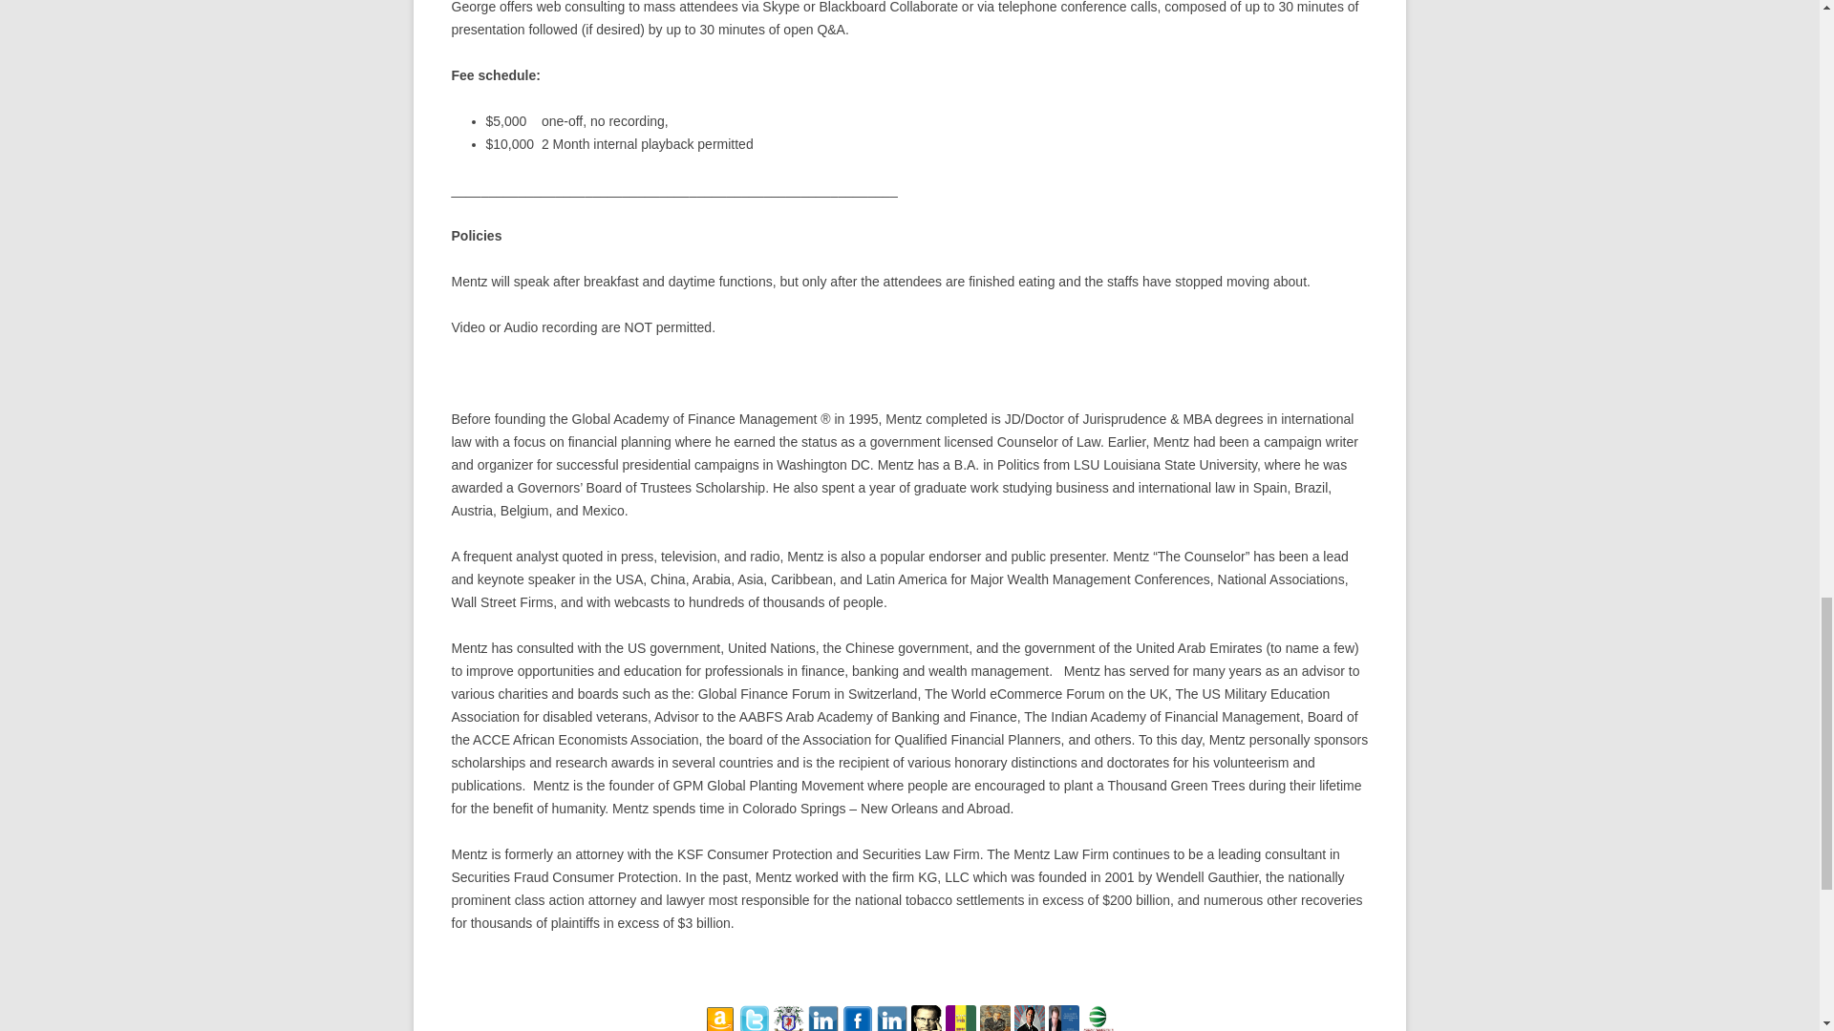 This screenshot has width=1834, height=1031. What do you see at coordinates (755, 1027) in the screenshot?
I see `Twitter` at bounding box center [755, 1027].